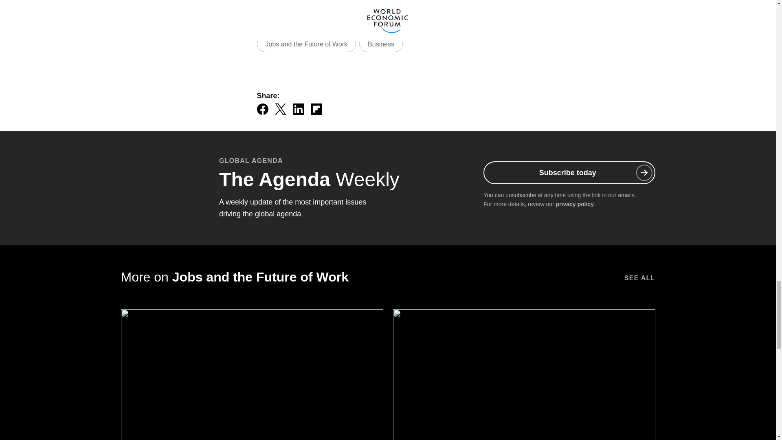 This screenshot has width=782, height=440. Describe the element at coordinates (575, 204) in the screenshot. I see `privacy policy` at that location.